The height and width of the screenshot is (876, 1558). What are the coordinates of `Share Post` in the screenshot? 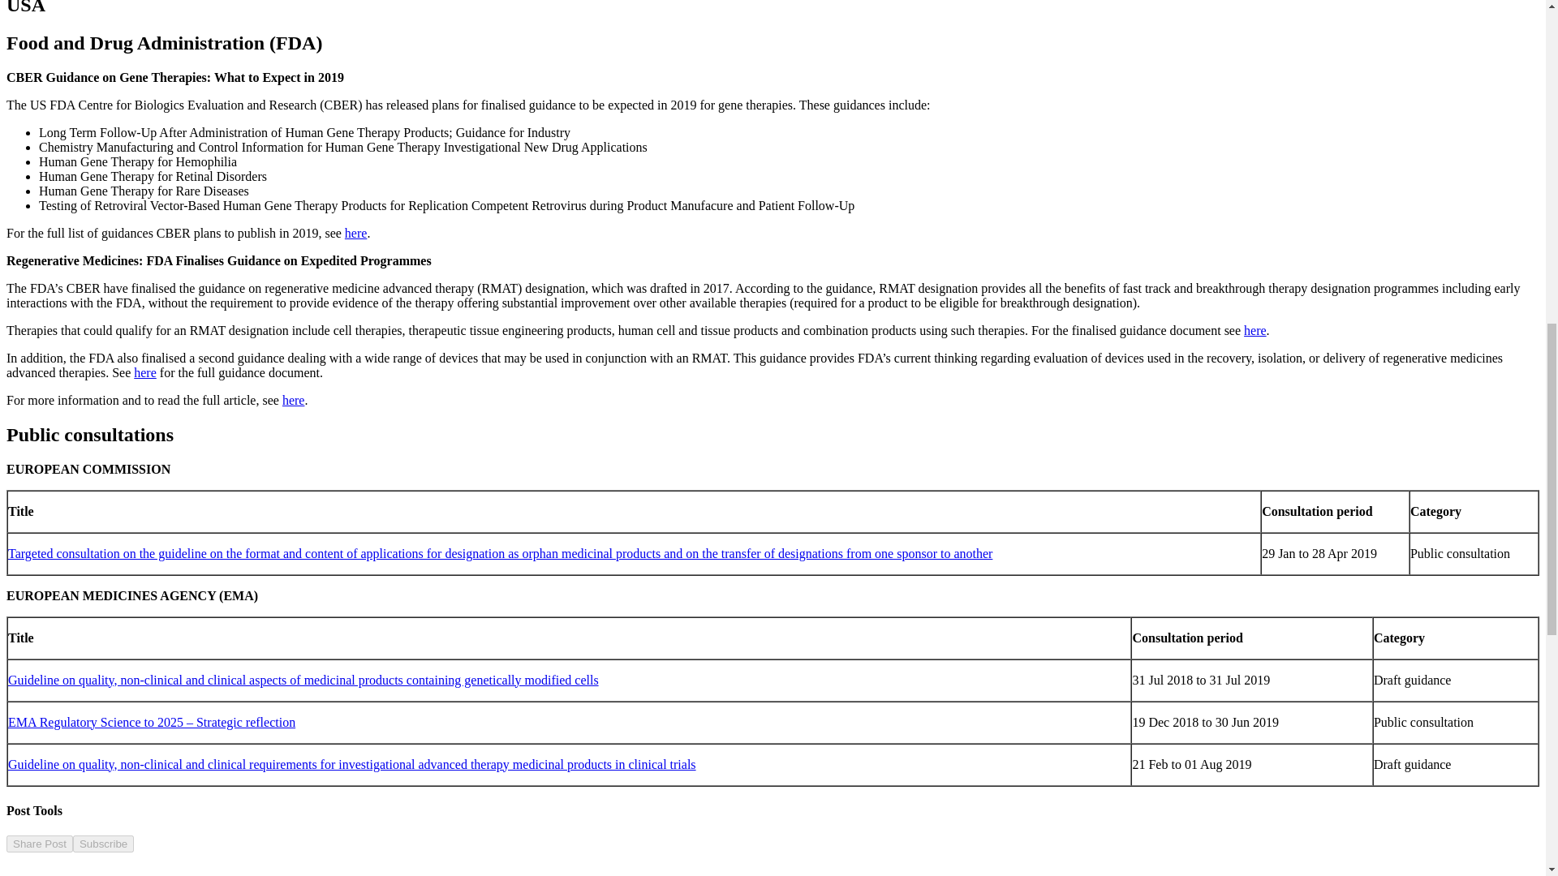 It's located at (39, 844).